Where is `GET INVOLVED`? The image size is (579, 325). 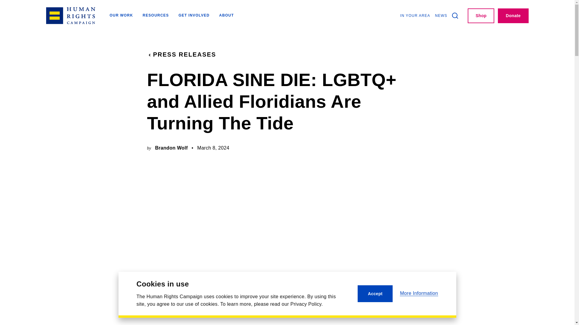 GET INVOLVED is located at coordinates (194, 16).